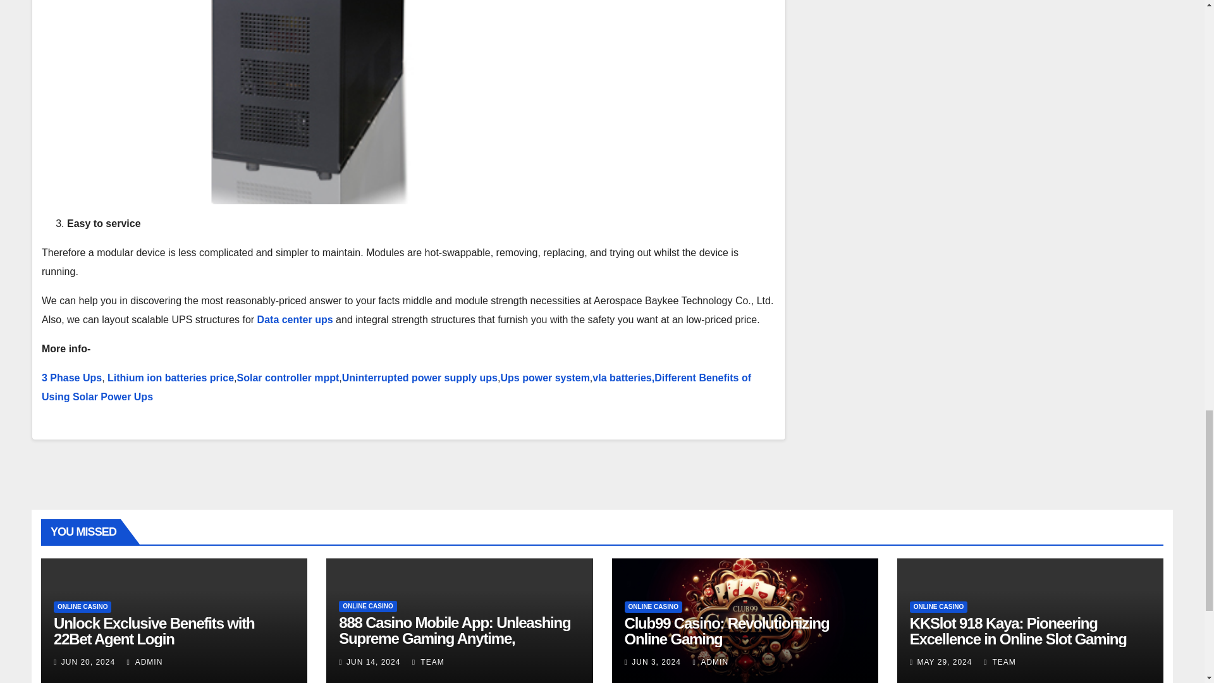 The width and height of the screenshot is (1214, 683). Describe the element at coordinates (396, 387) in the screenshot. I see `,Different Benefits of Using Solar Power Ups` at that location.